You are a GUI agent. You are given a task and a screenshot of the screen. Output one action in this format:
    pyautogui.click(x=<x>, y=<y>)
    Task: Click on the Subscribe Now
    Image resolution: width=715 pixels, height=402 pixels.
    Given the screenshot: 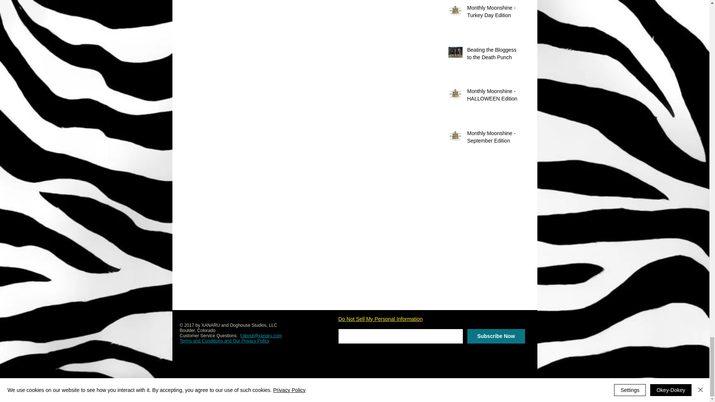 What is the action you would take?
    pyautogui.click(x=496, y=336)
    